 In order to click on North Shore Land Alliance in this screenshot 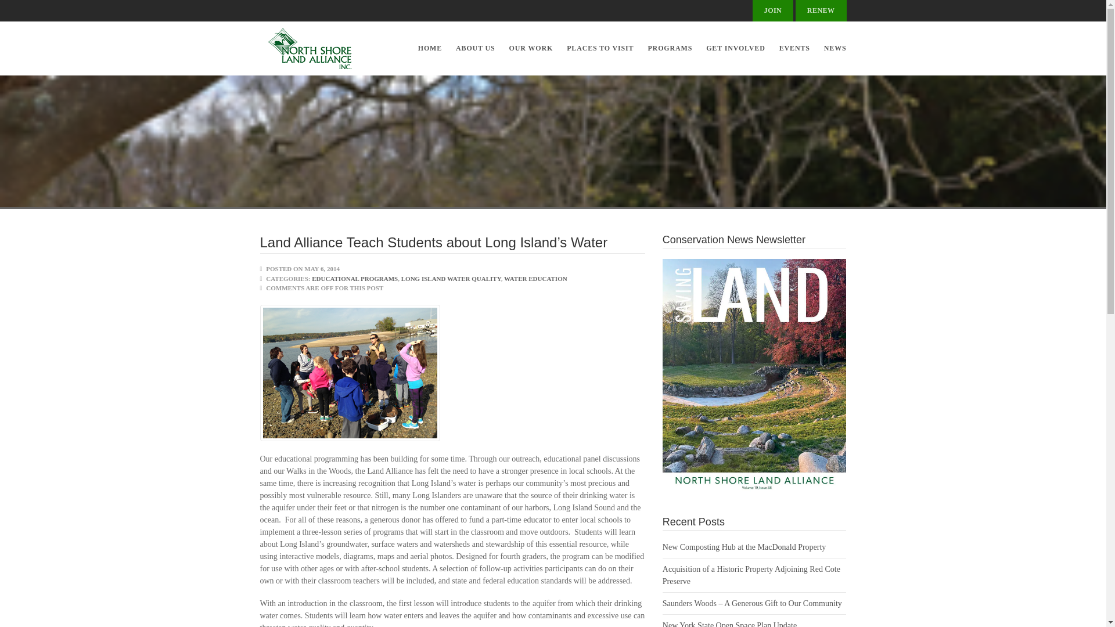, I will do `click(315, 48)`.